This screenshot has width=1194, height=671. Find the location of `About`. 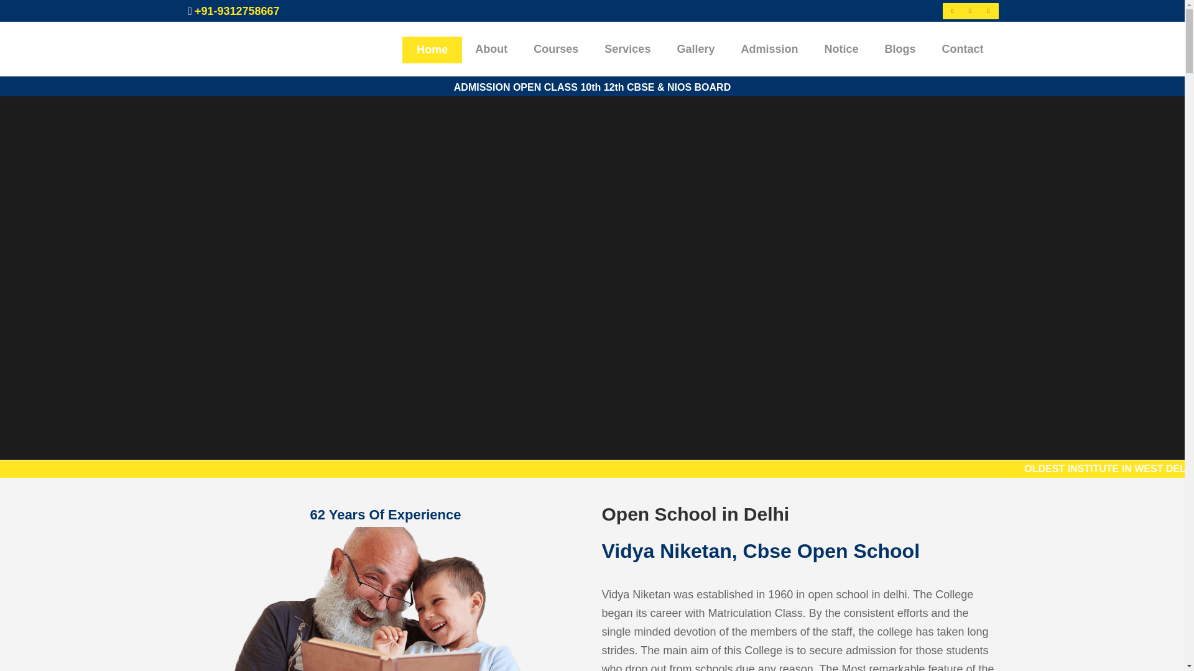

About is located at coordinates (491, 48).